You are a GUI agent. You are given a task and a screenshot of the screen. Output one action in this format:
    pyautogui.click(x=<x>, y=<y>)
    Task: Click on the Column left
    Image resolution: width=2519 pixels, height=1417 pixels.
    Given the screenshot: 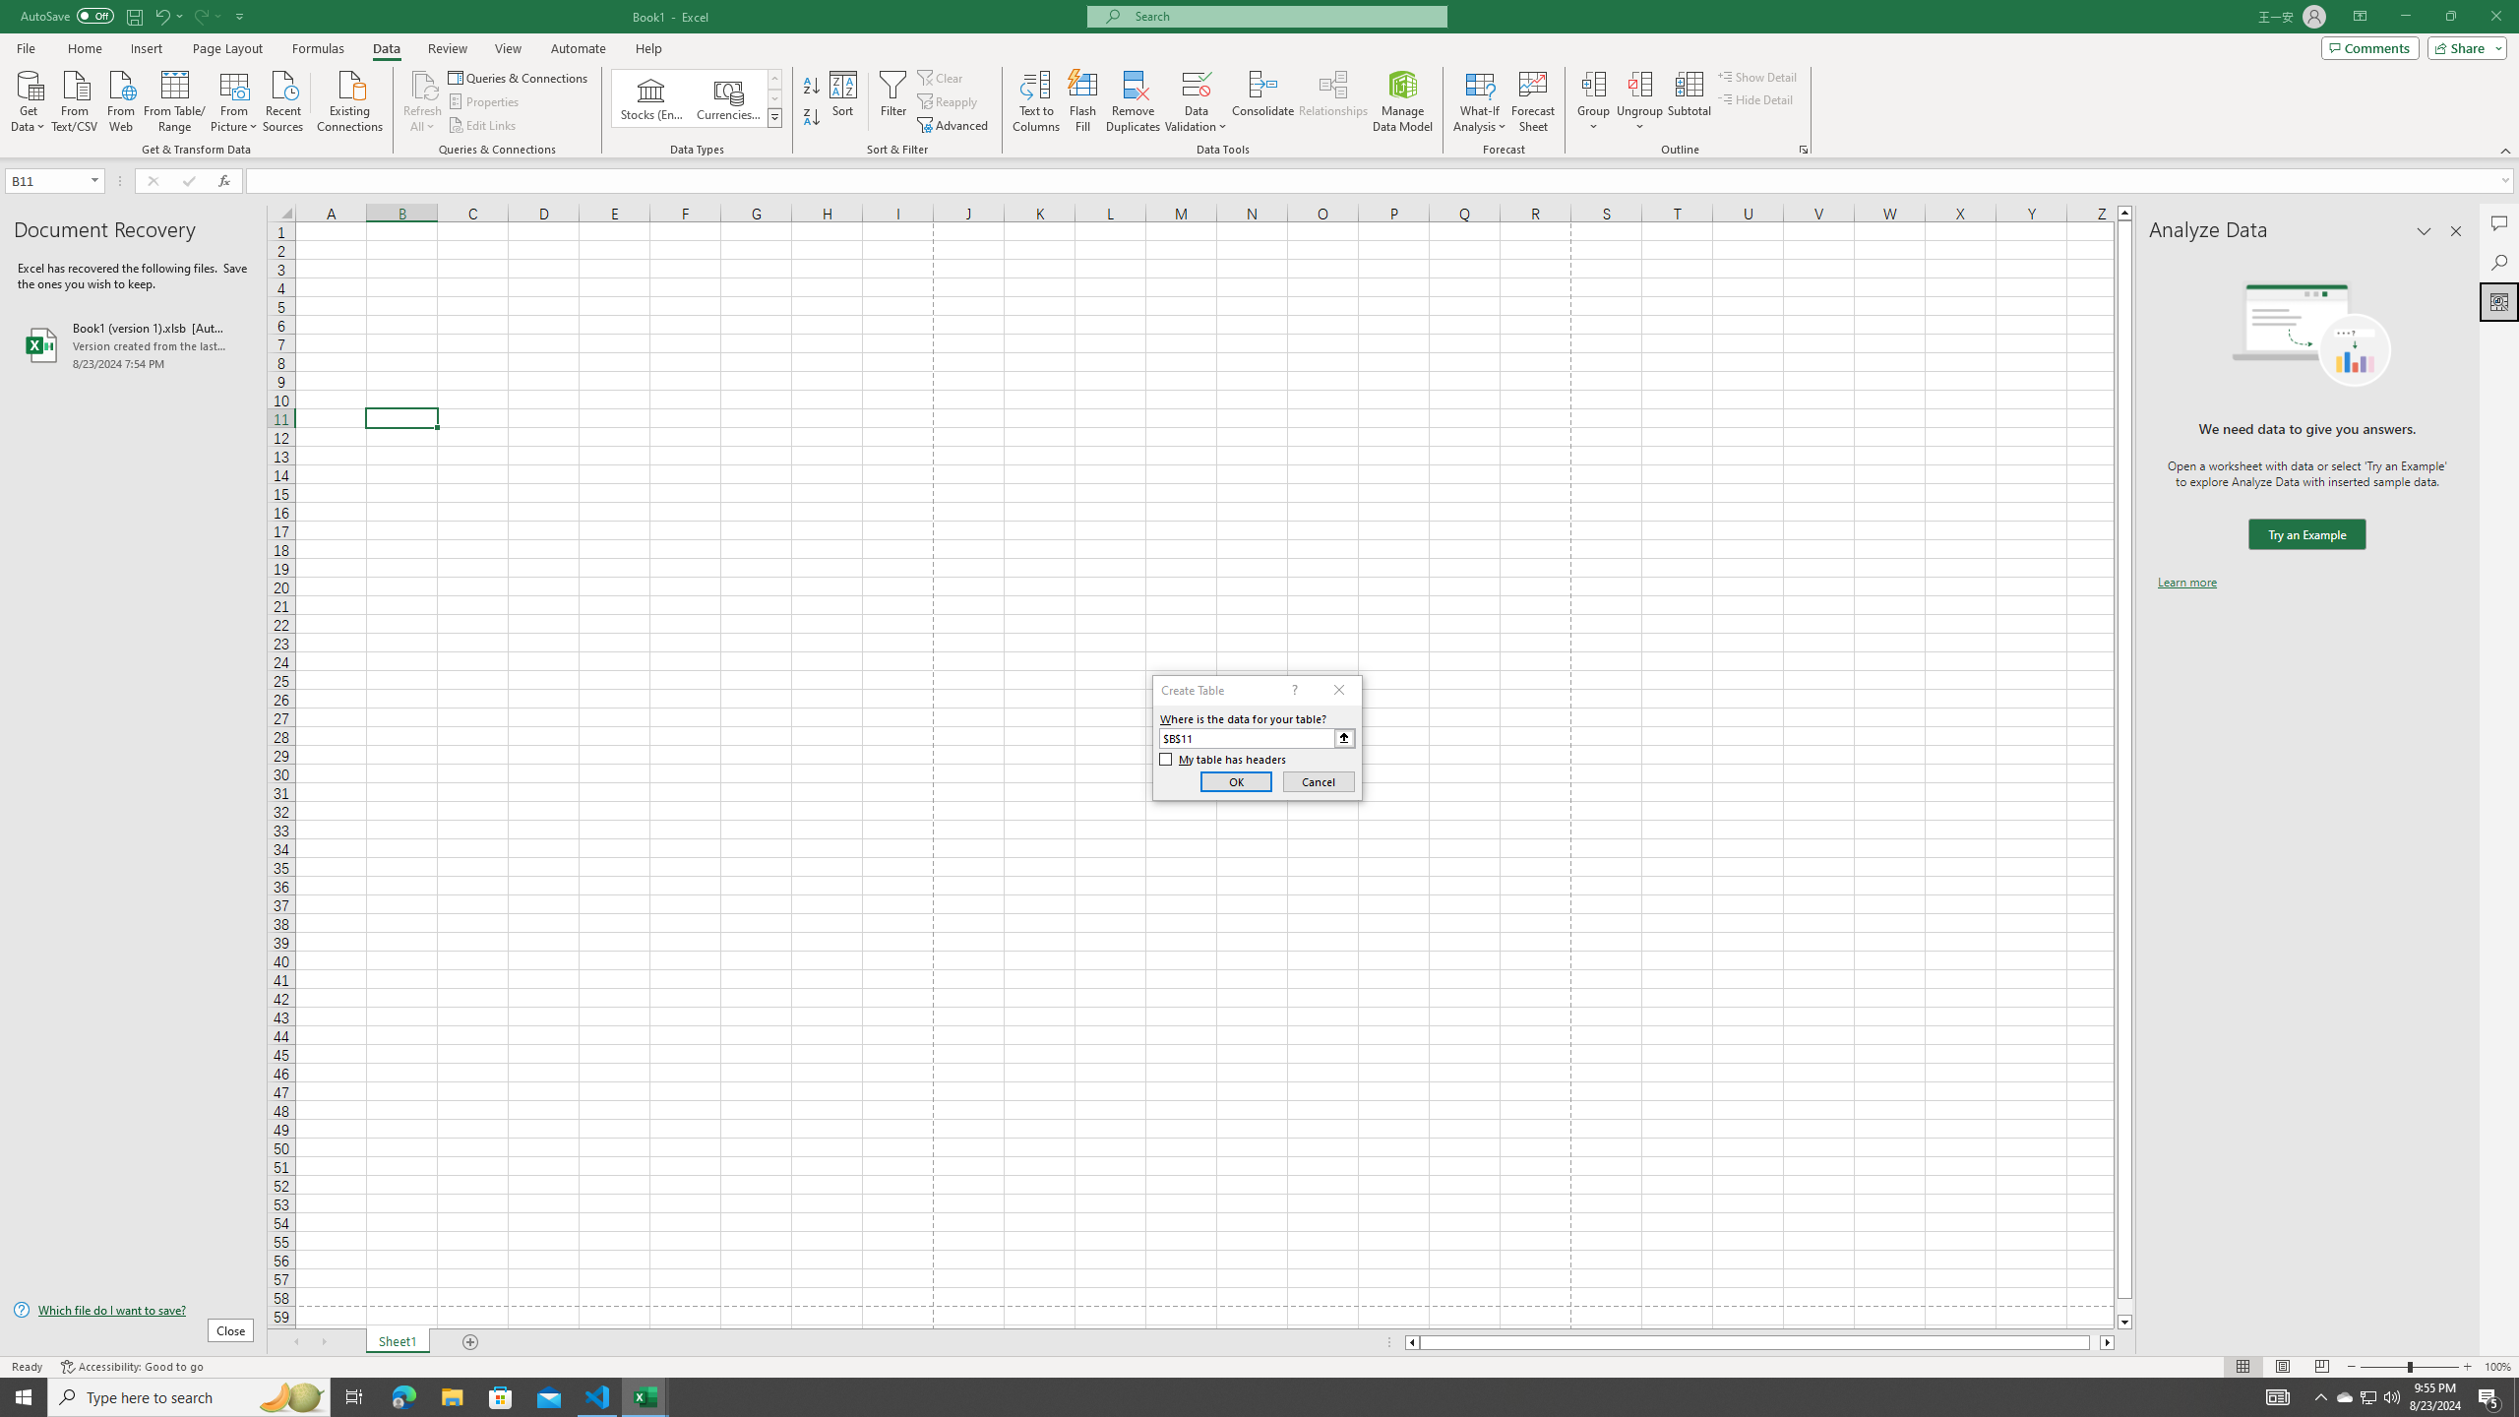 What is the action you would take?
    pyautogui.click(x=1411, y=1342)
    